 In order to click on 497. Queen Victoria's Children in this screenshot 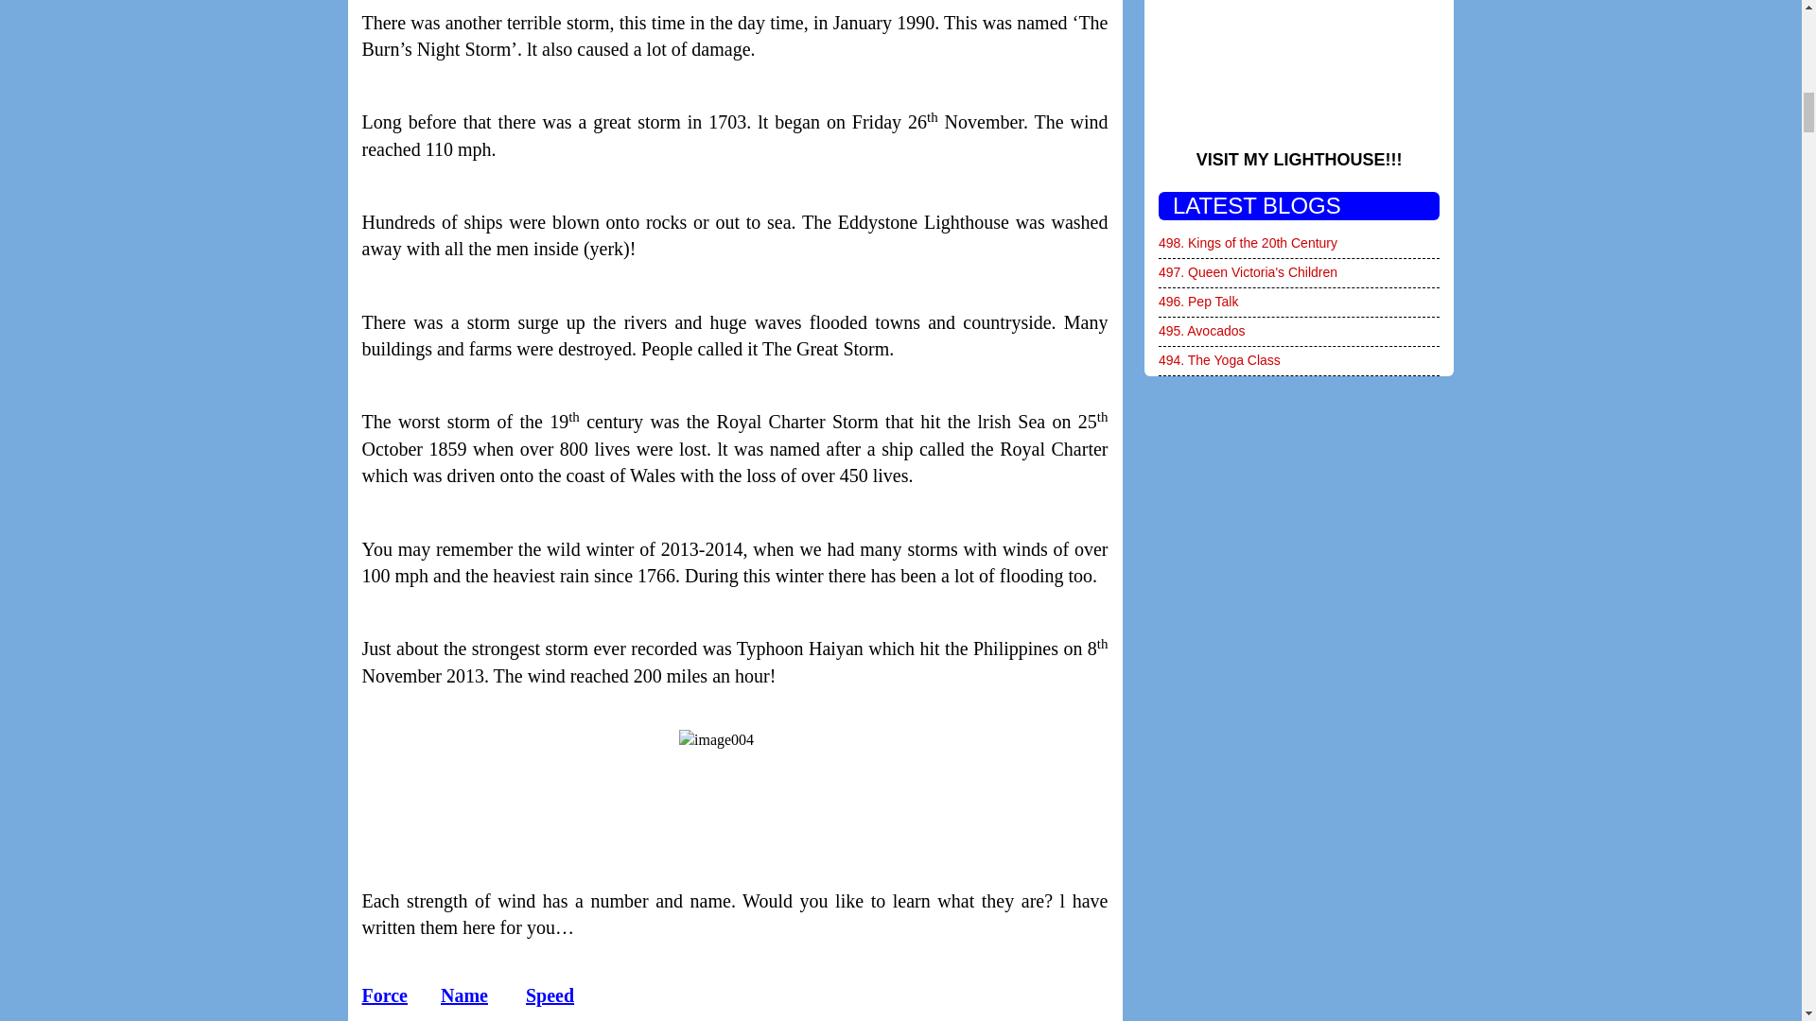, I will do `click(1247, 271)`.